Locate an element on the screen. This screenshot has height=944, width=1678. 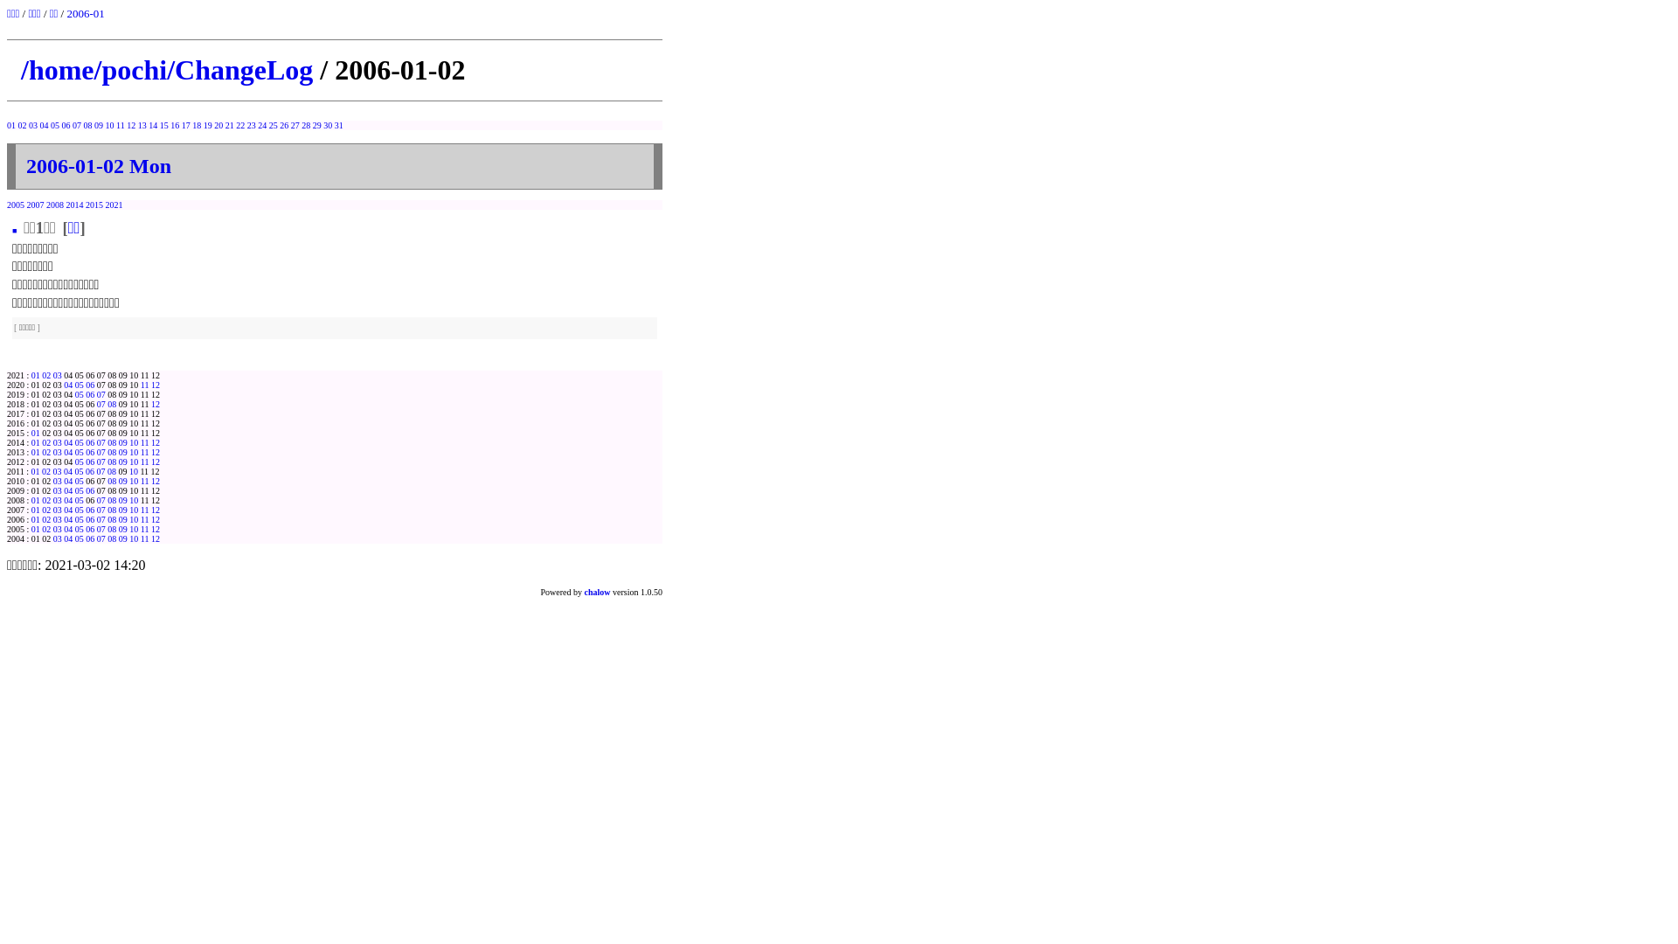
03 is located at coordinates (58, 453).